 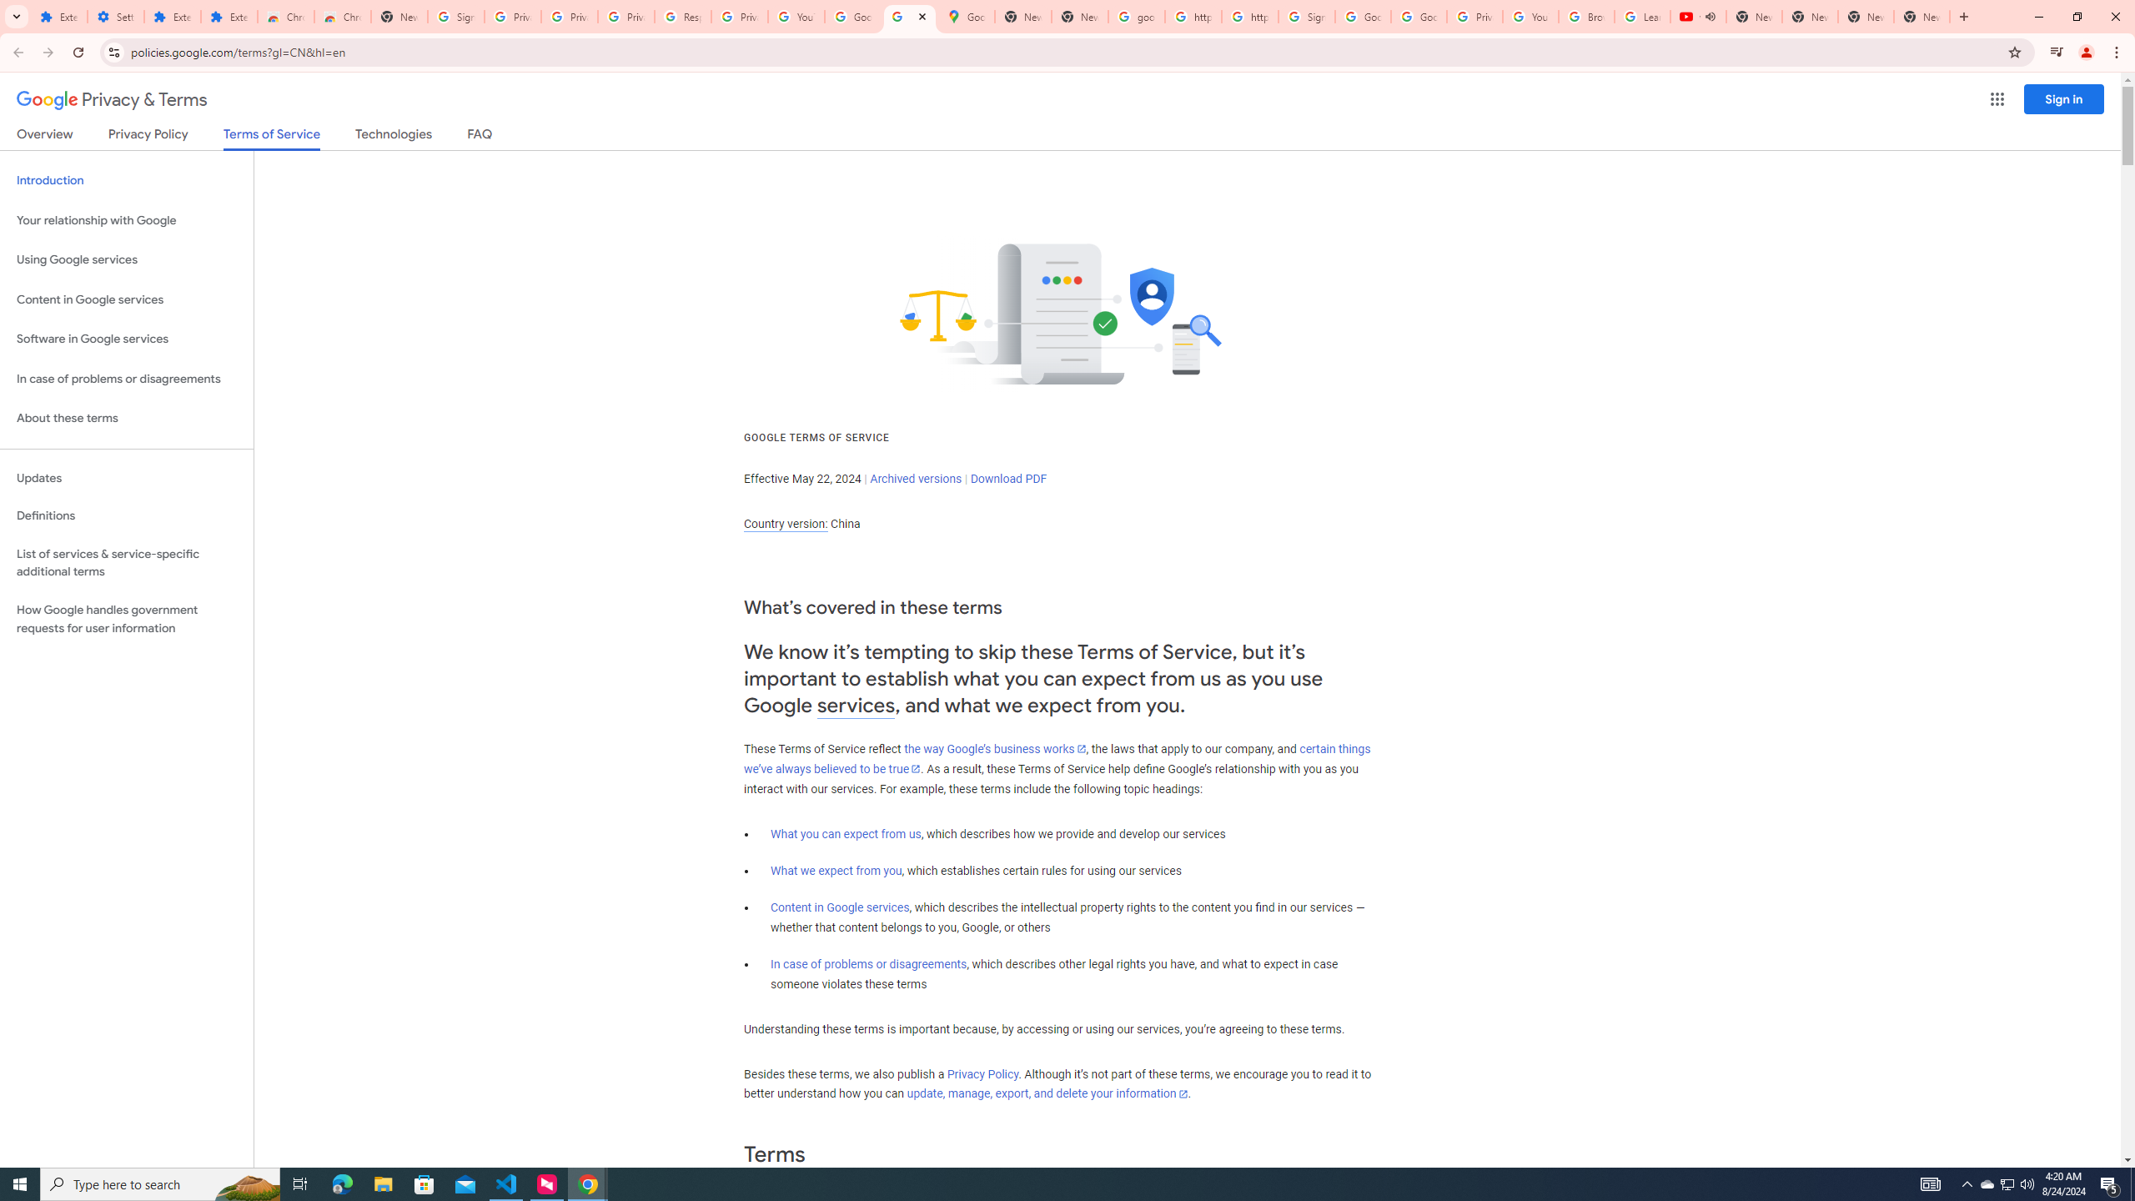 I want to click on Sign in - Google Accounts, so click(x=455, y=17).